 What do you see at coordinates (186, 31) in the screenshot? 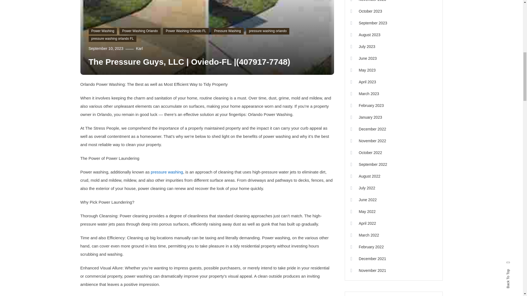
I see `Power Washing Orlando FL` at bounding box center [186, 31].